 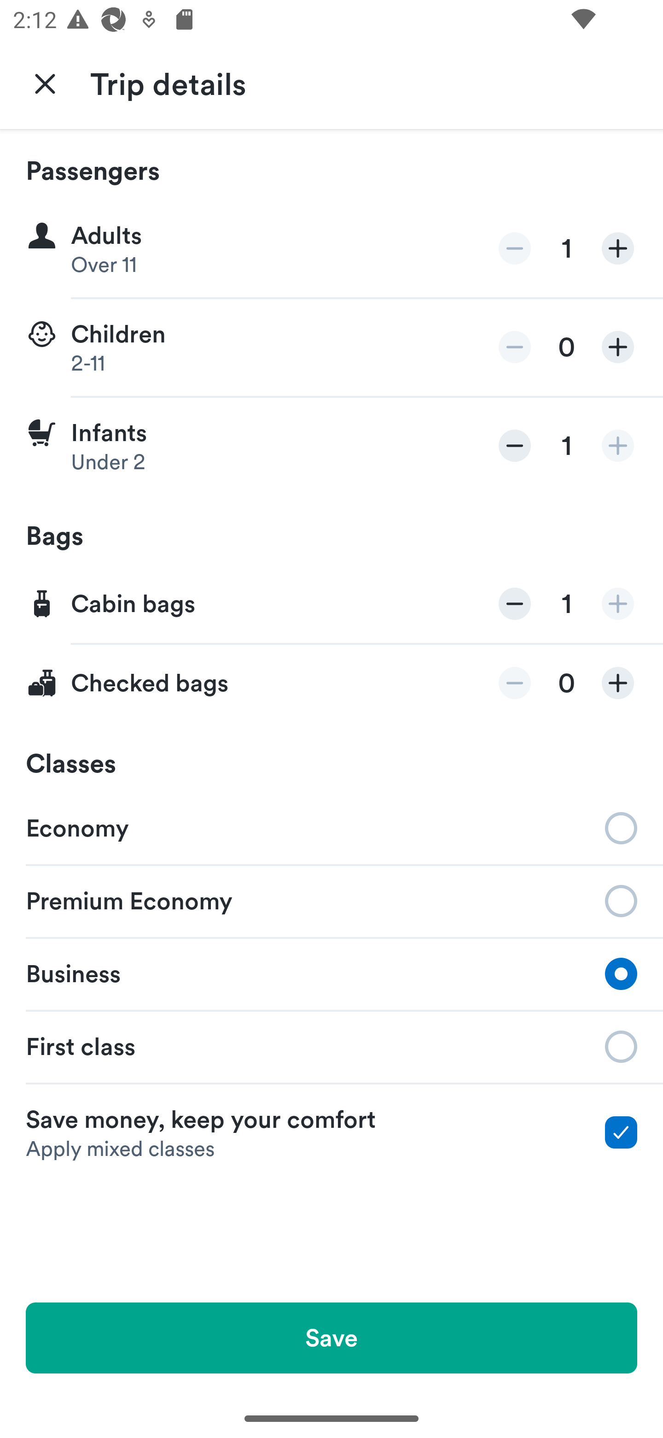 What do you see at coordinates (515, 445) in the screenshot?
I see `Remove` at bounding box center [515, 445].